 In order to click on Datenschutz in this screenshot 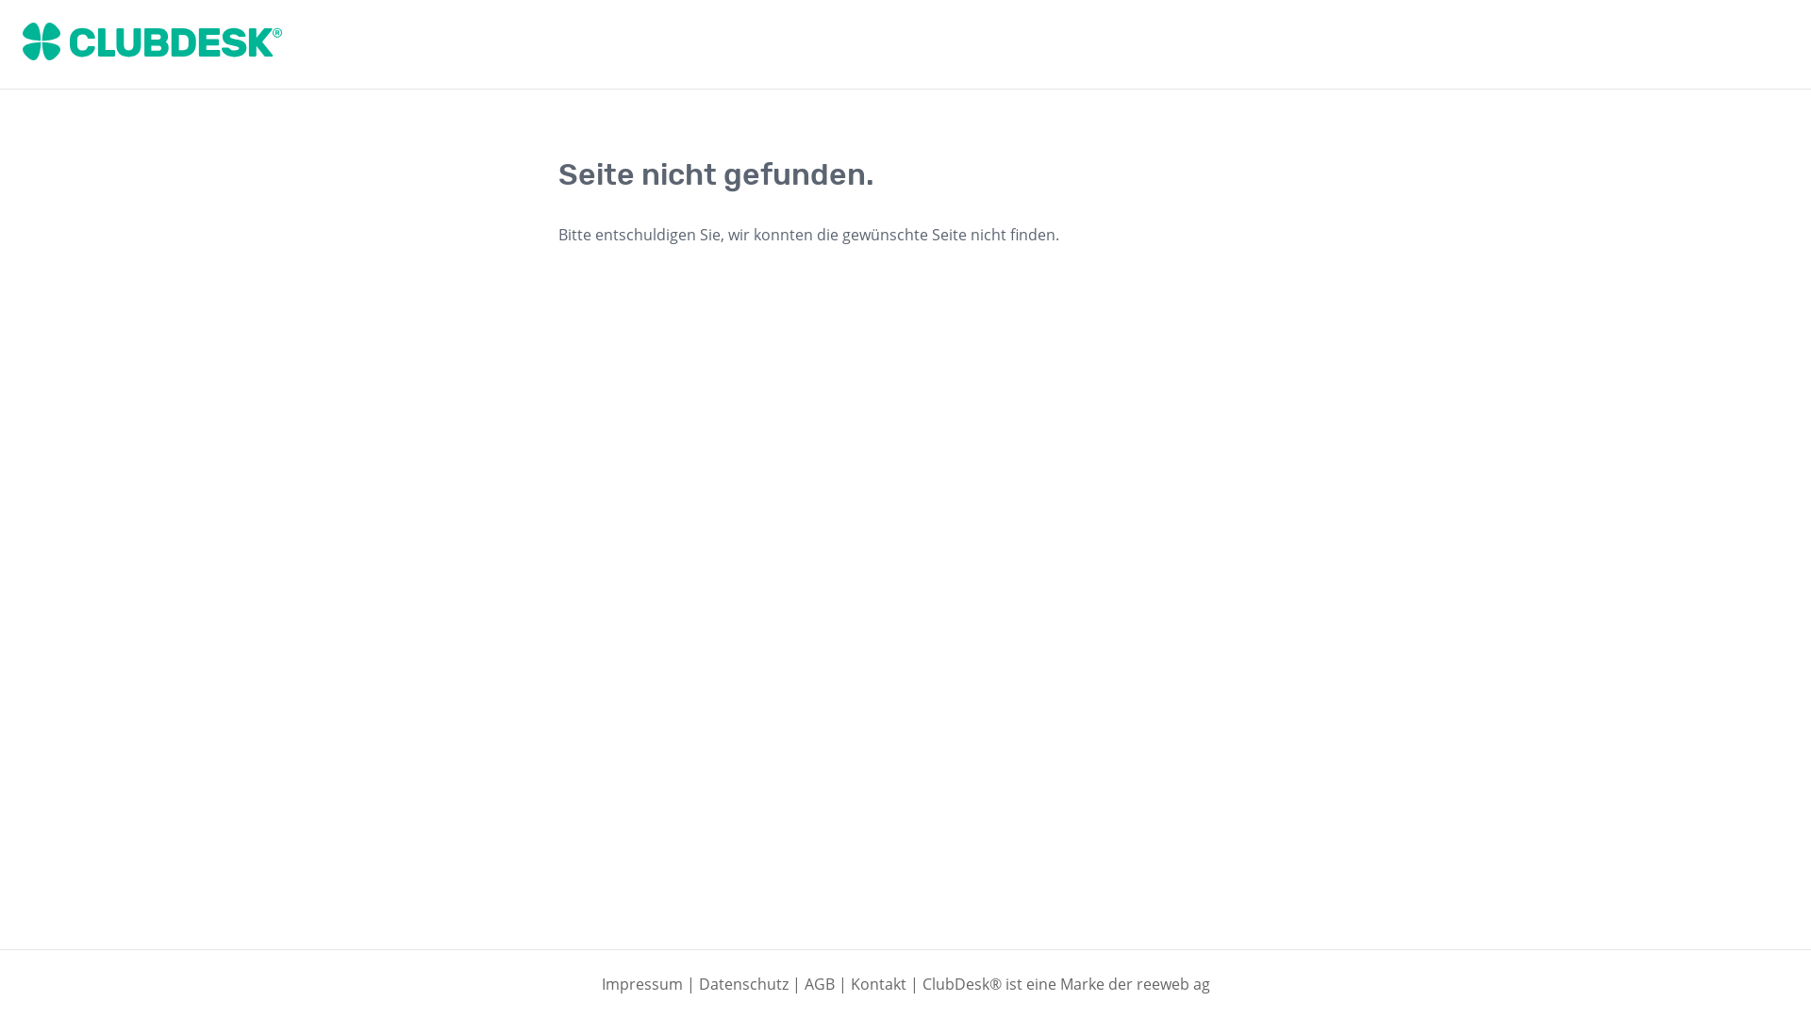, I will do `click(743, 984)`.